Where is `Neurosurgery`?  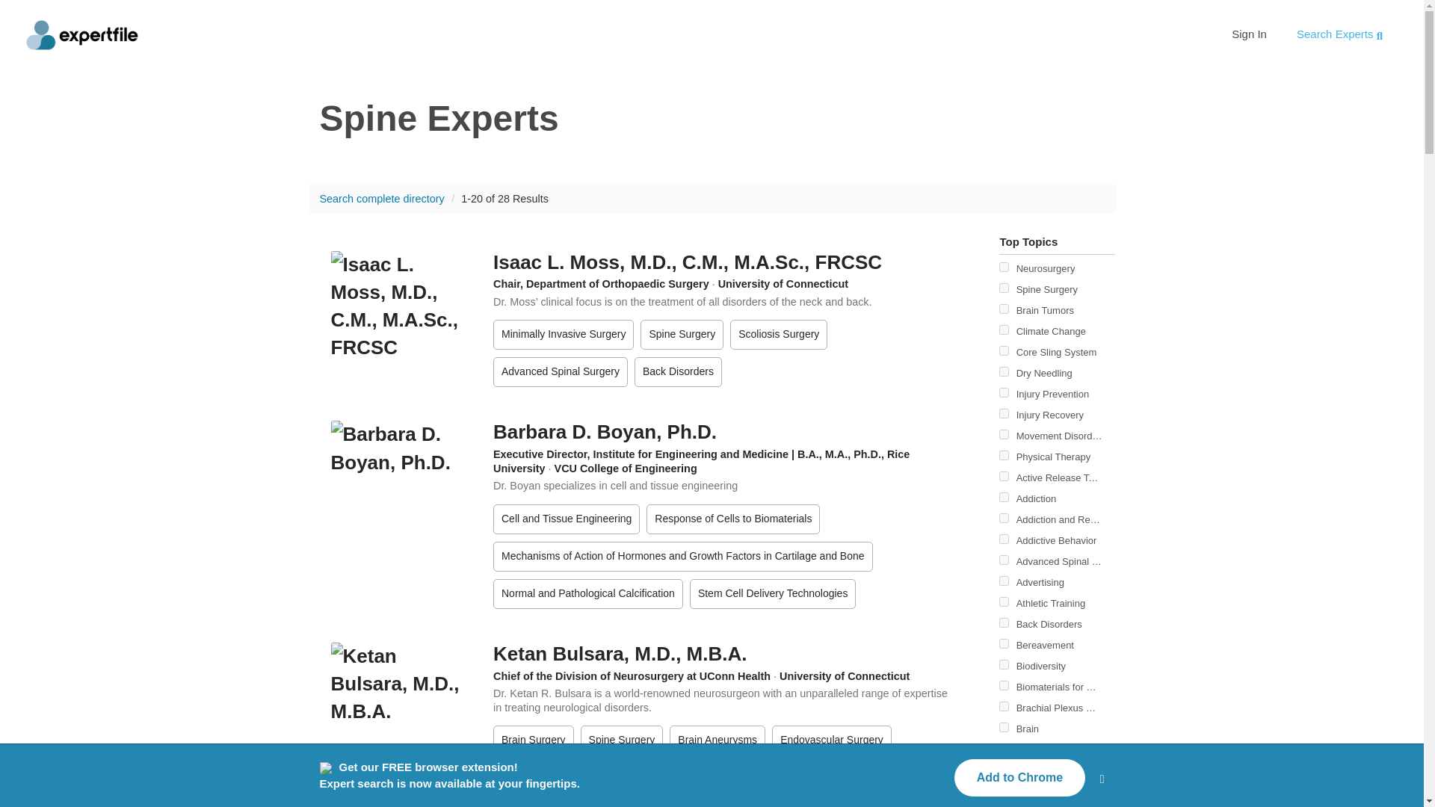 Neurosurgery is located at coordinates (1003, 267).